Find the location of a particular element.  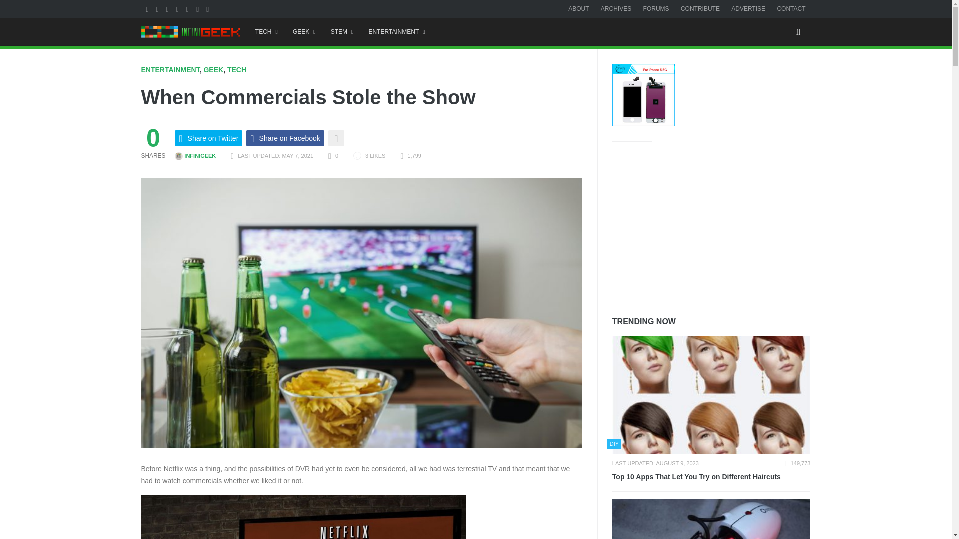

ARCHIVES is located at coordinates (616, 8).